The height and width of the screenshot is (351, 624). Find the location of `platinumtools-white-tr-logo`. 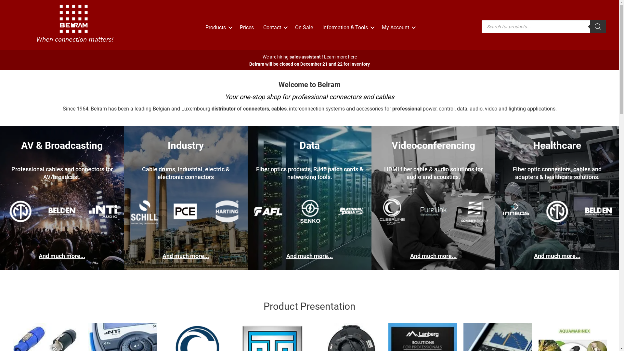

platinumtools-white-tr-logo is located at coordinates (351, 211).